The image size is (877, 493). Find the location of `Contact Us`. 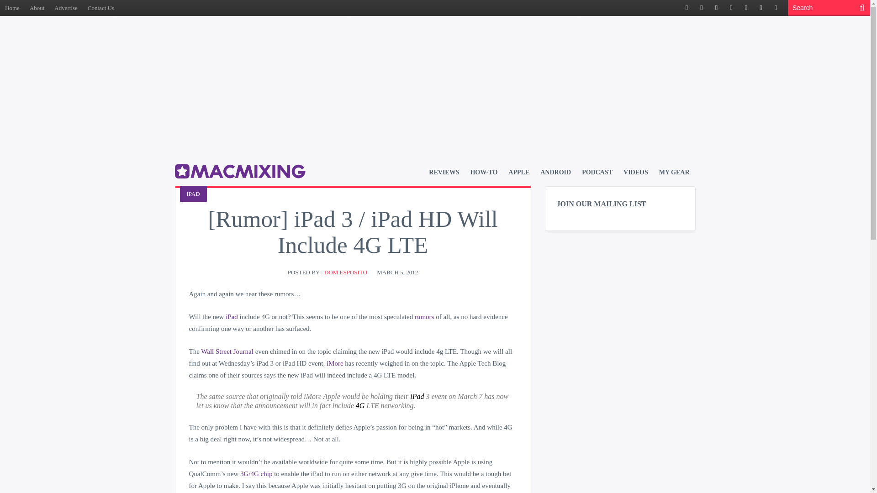

Contact Us is located at coordinates (100, 8).